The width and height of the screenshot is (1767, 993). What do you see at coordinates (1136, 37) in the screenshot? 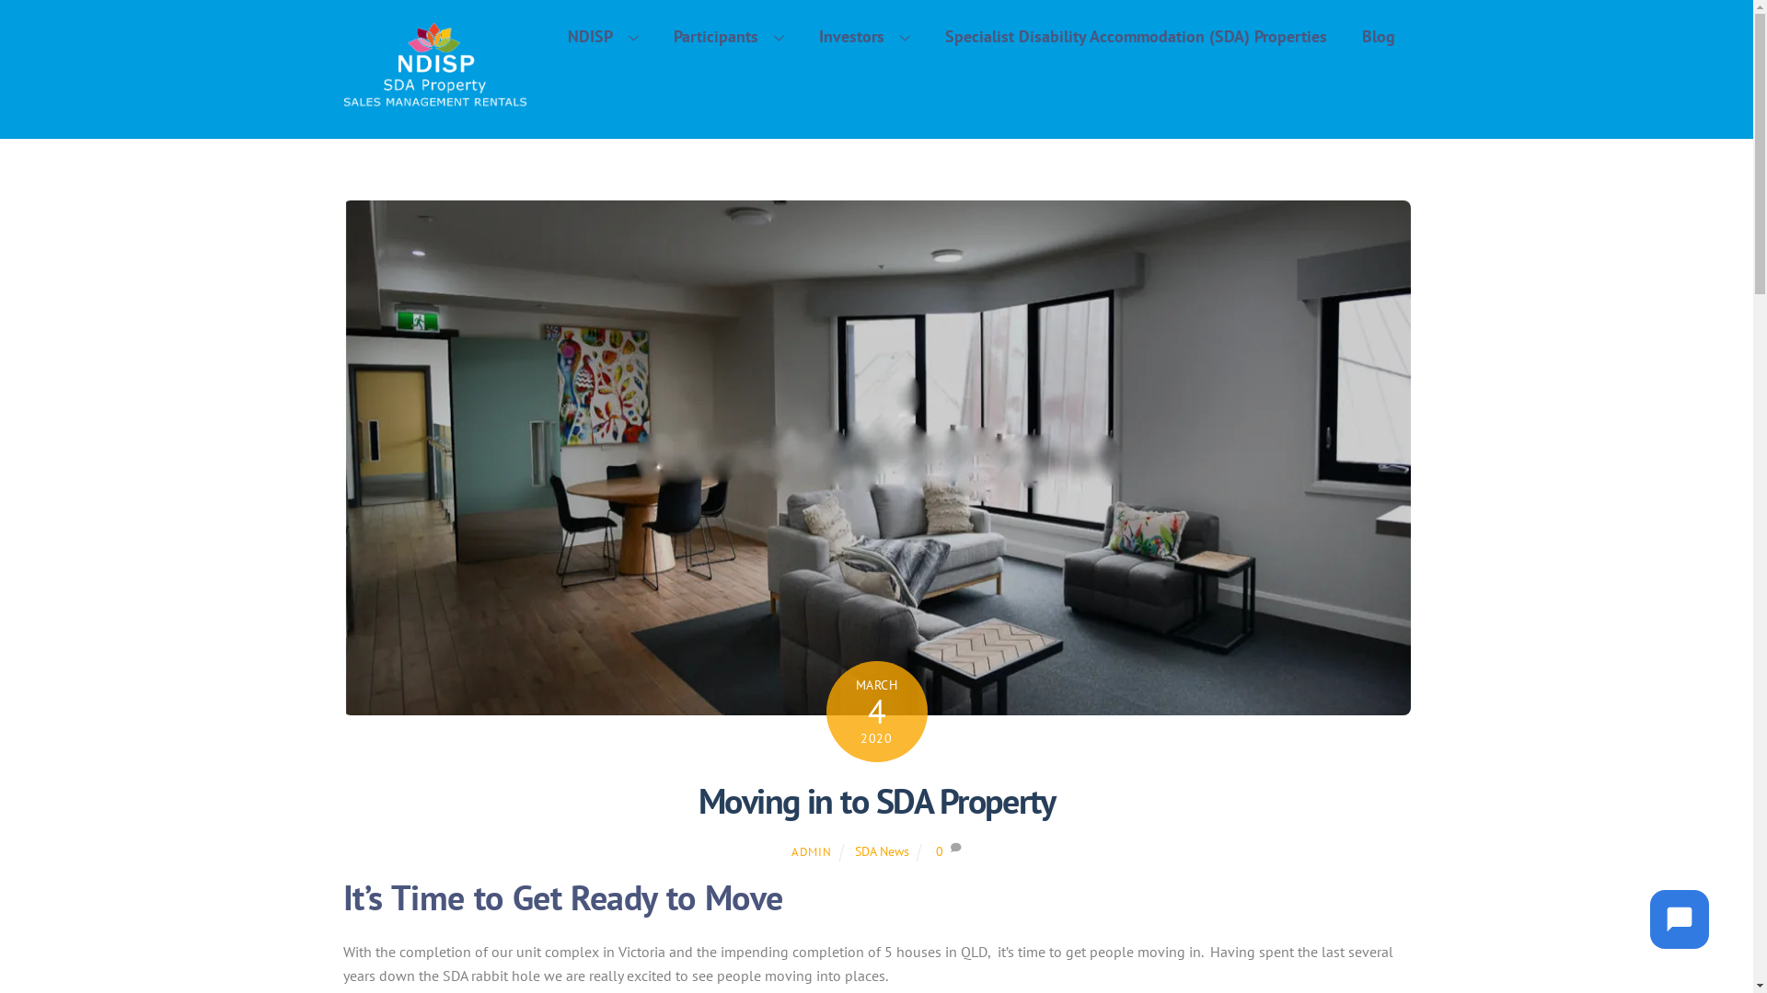
I see `Specialist Disability Accommodation (SDA) Properties` at bounding box center [1136, 37].